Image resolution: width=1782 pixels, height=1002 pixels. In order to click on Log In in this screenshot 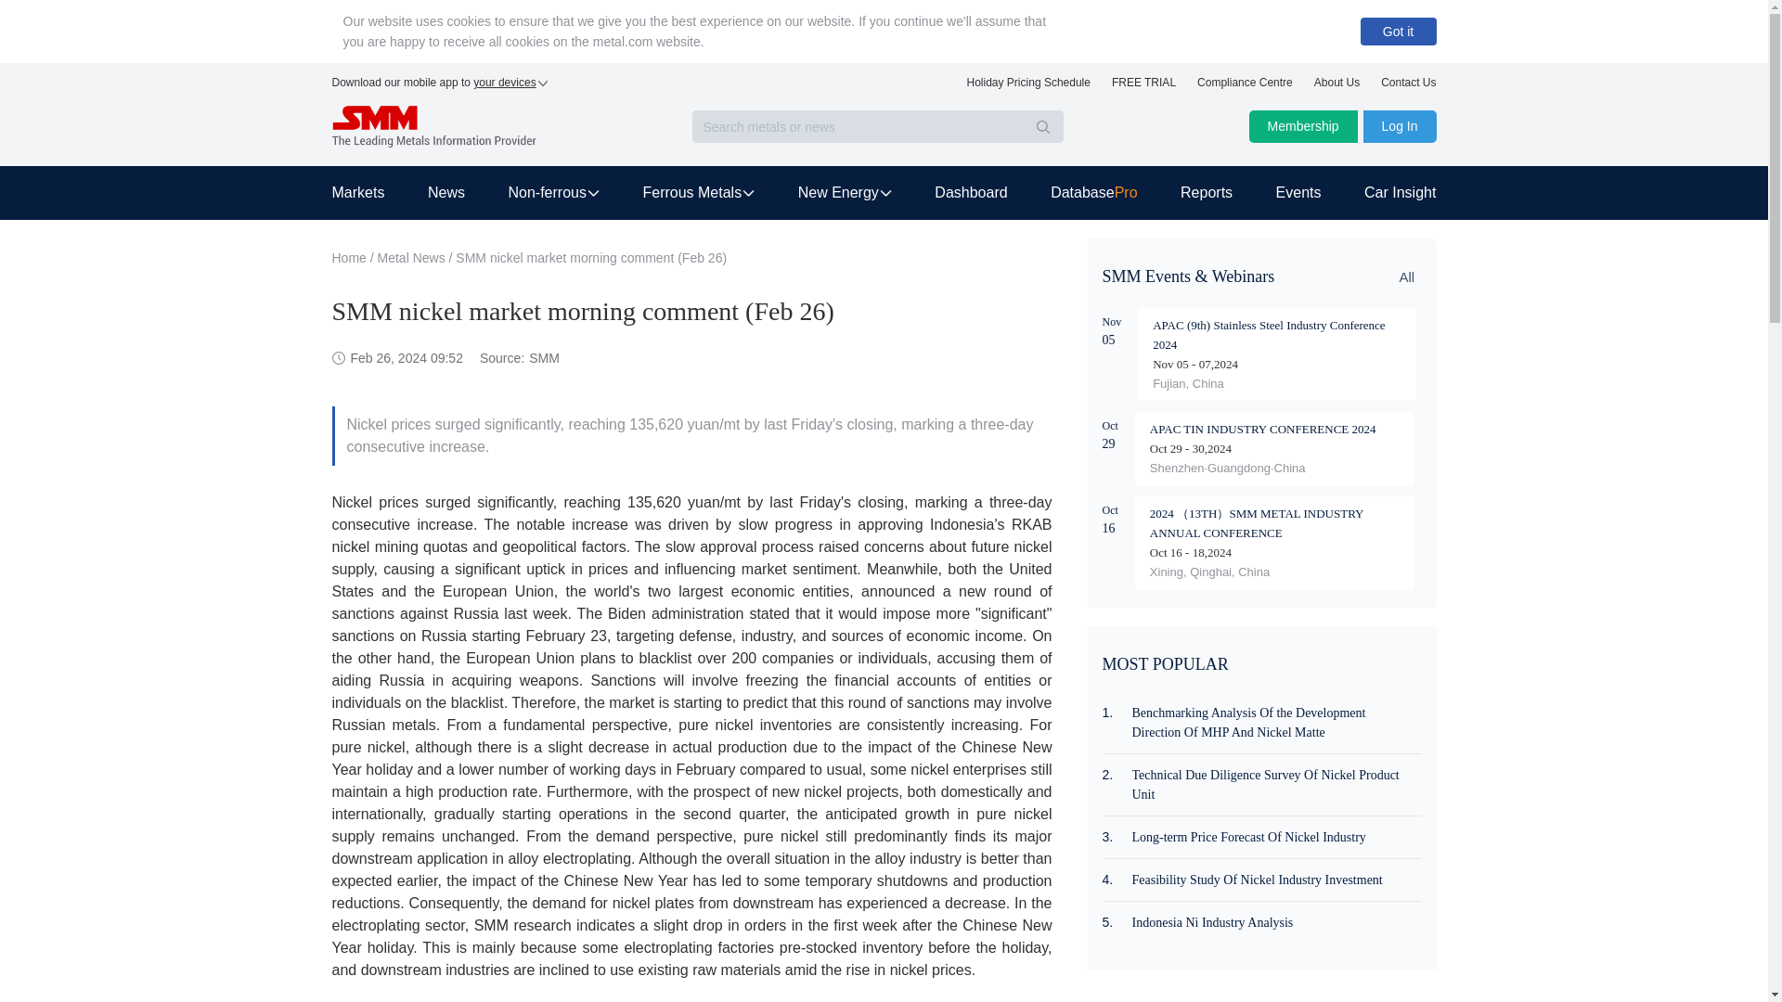, I will do `click(1400, 126)`.